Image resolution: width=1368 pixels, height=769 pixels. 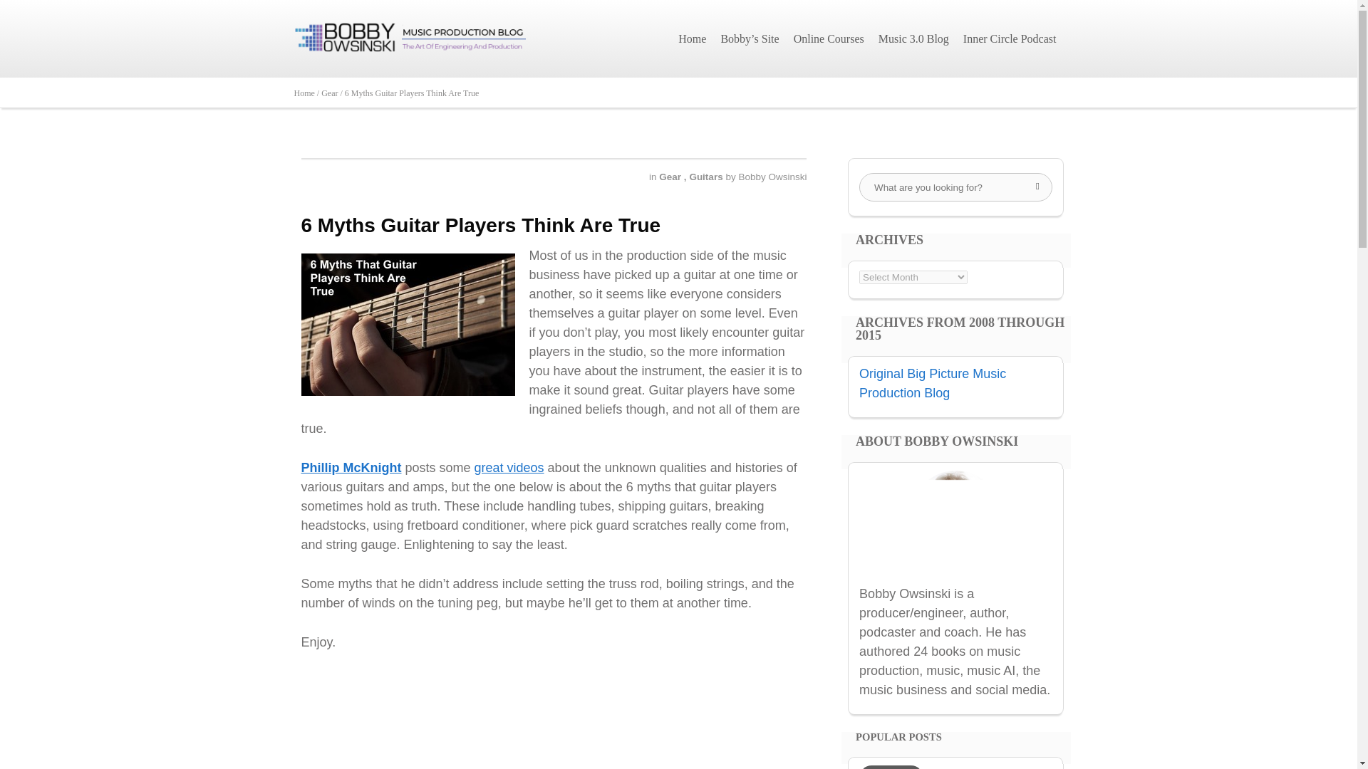 I want to click on Guitars, so click(x=707, y=177).